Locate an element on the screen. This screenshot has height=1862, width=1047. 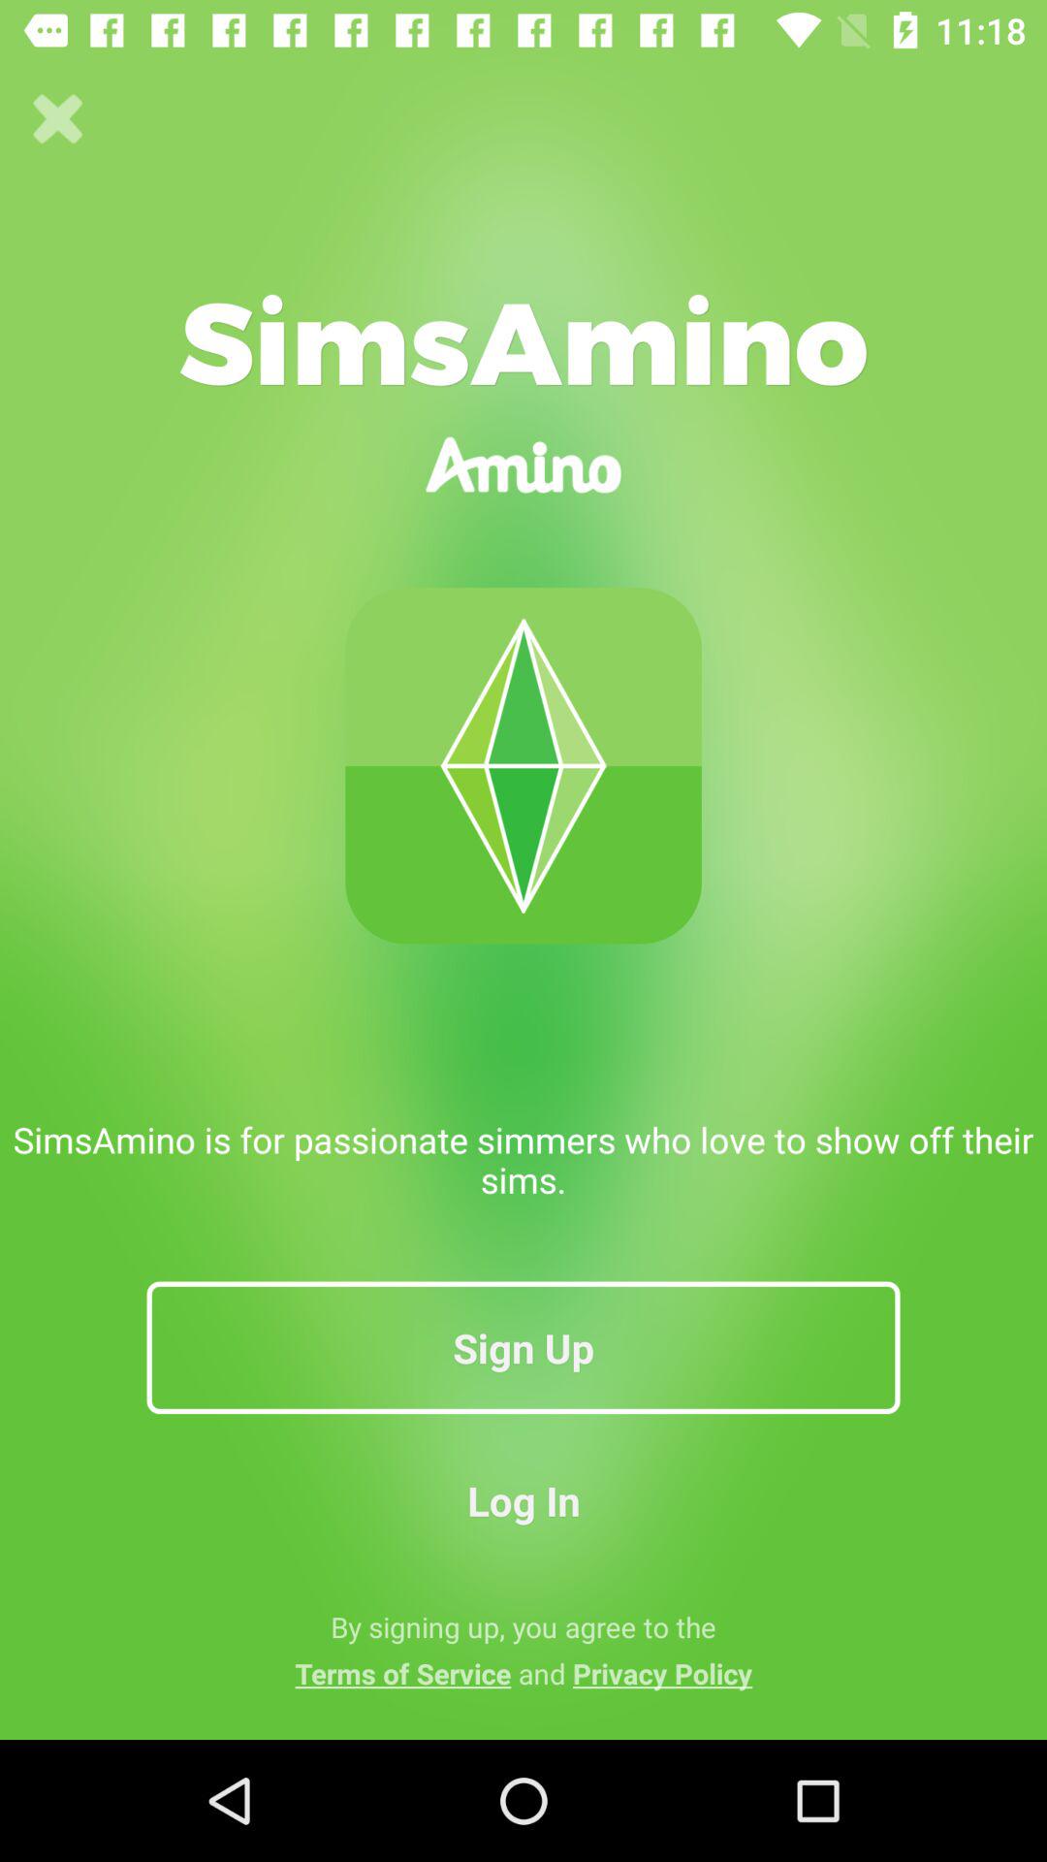
tap the terms of service is located at coordinates (523, 1673).